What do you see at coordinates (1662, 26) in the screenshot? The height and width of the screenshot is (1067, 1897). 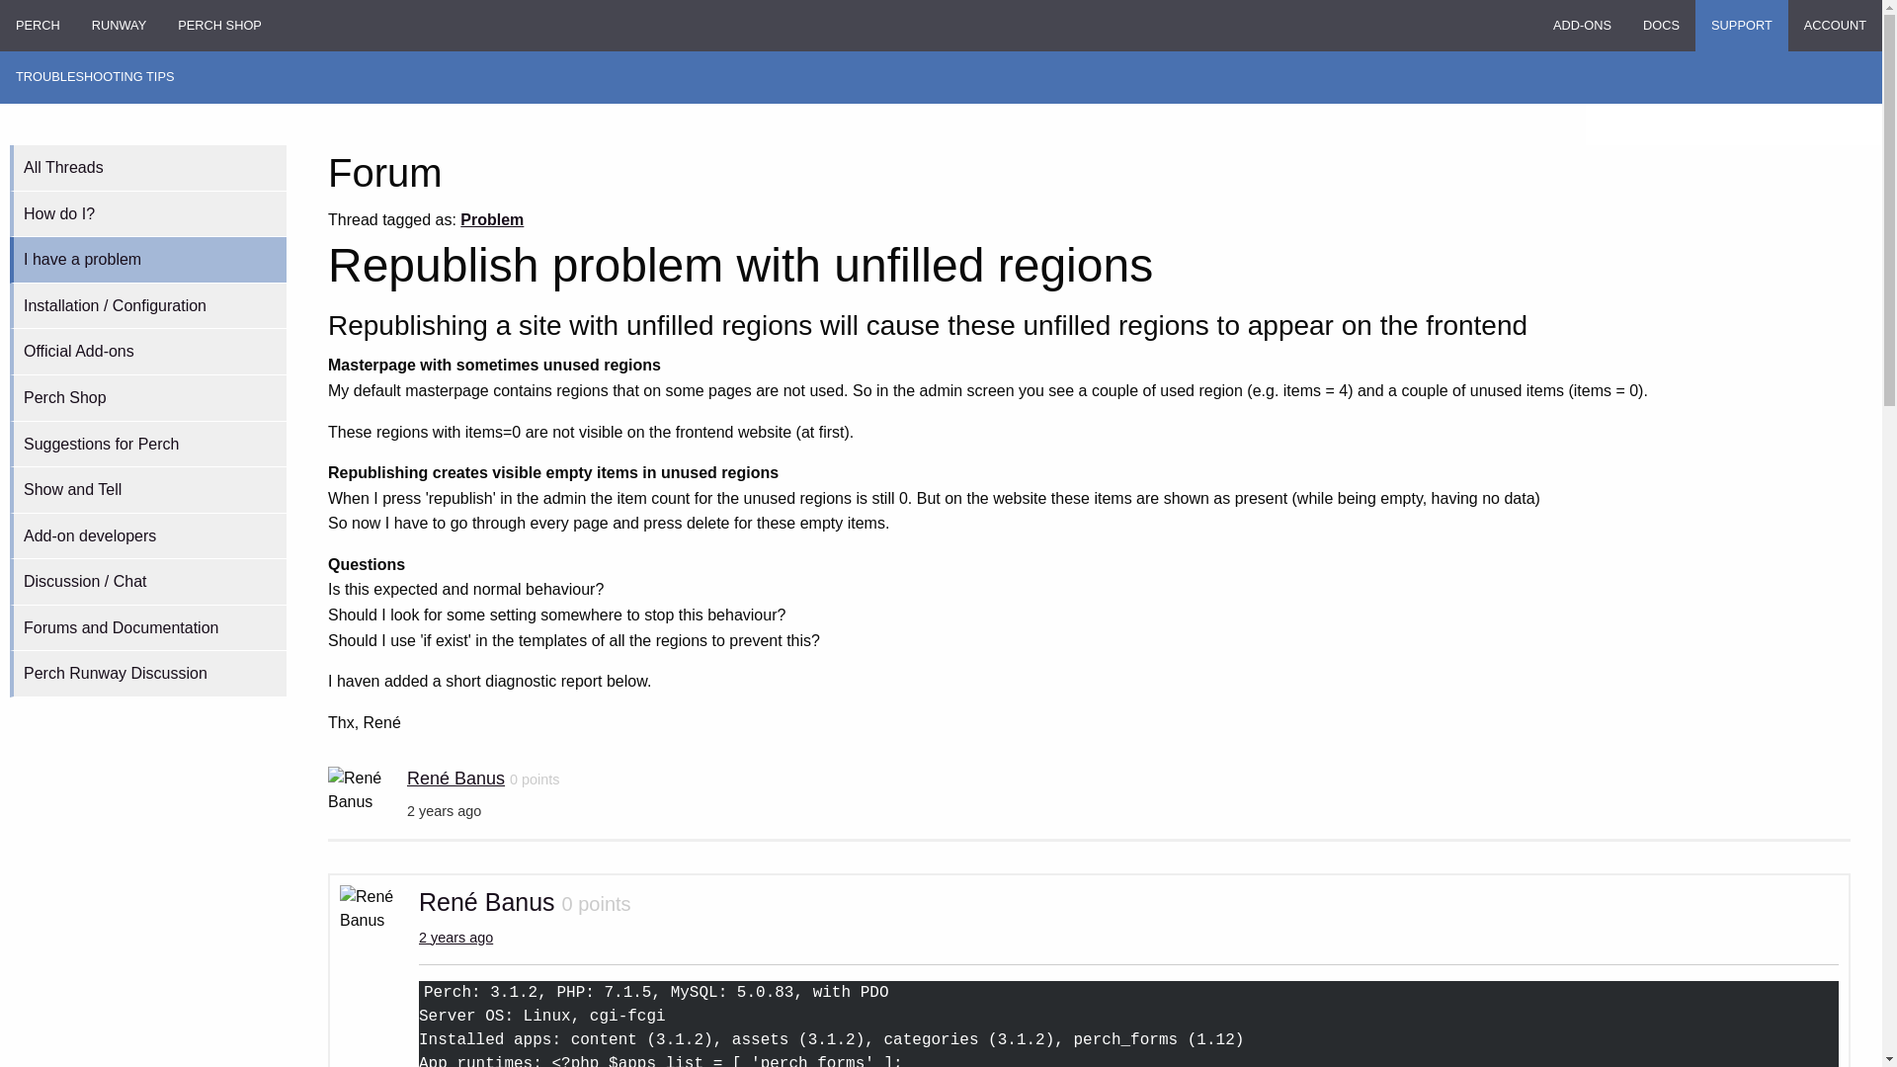 I see `DOCS` at bounding box center [1662, 26].